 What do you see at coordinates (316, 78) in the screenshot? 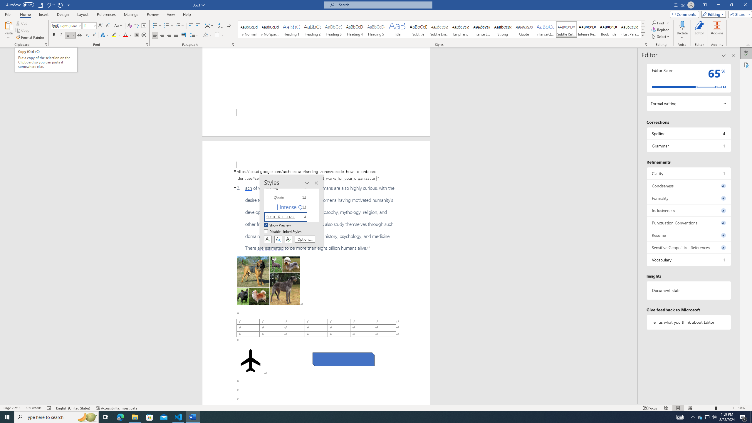
I see `Page 1 content` at bounding box center [316, 78].